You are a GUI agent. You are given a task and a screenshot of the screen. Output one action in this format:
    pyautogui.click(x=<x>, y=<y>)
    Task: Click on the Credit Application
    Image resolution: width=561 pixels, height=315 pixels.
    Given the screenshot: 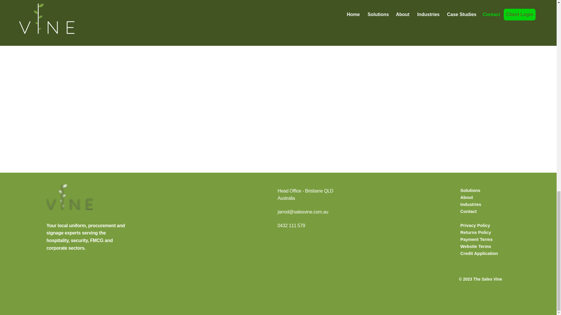 What is the action you would take?
    pyautogui.click(x=479, y=253)
    